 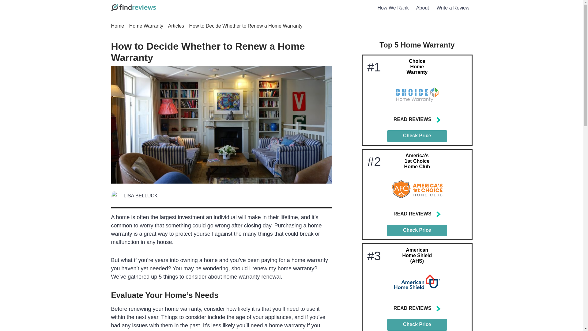 What do you see at coordinates (453, 8) in the screenshot?
I see `Write a Review` at bounding box center [453, 8].